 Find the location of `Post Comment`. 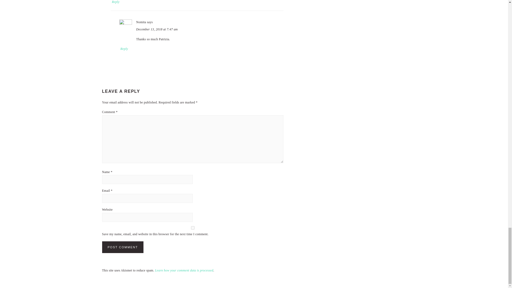

Post Comment is located at coordinates (123, 247).